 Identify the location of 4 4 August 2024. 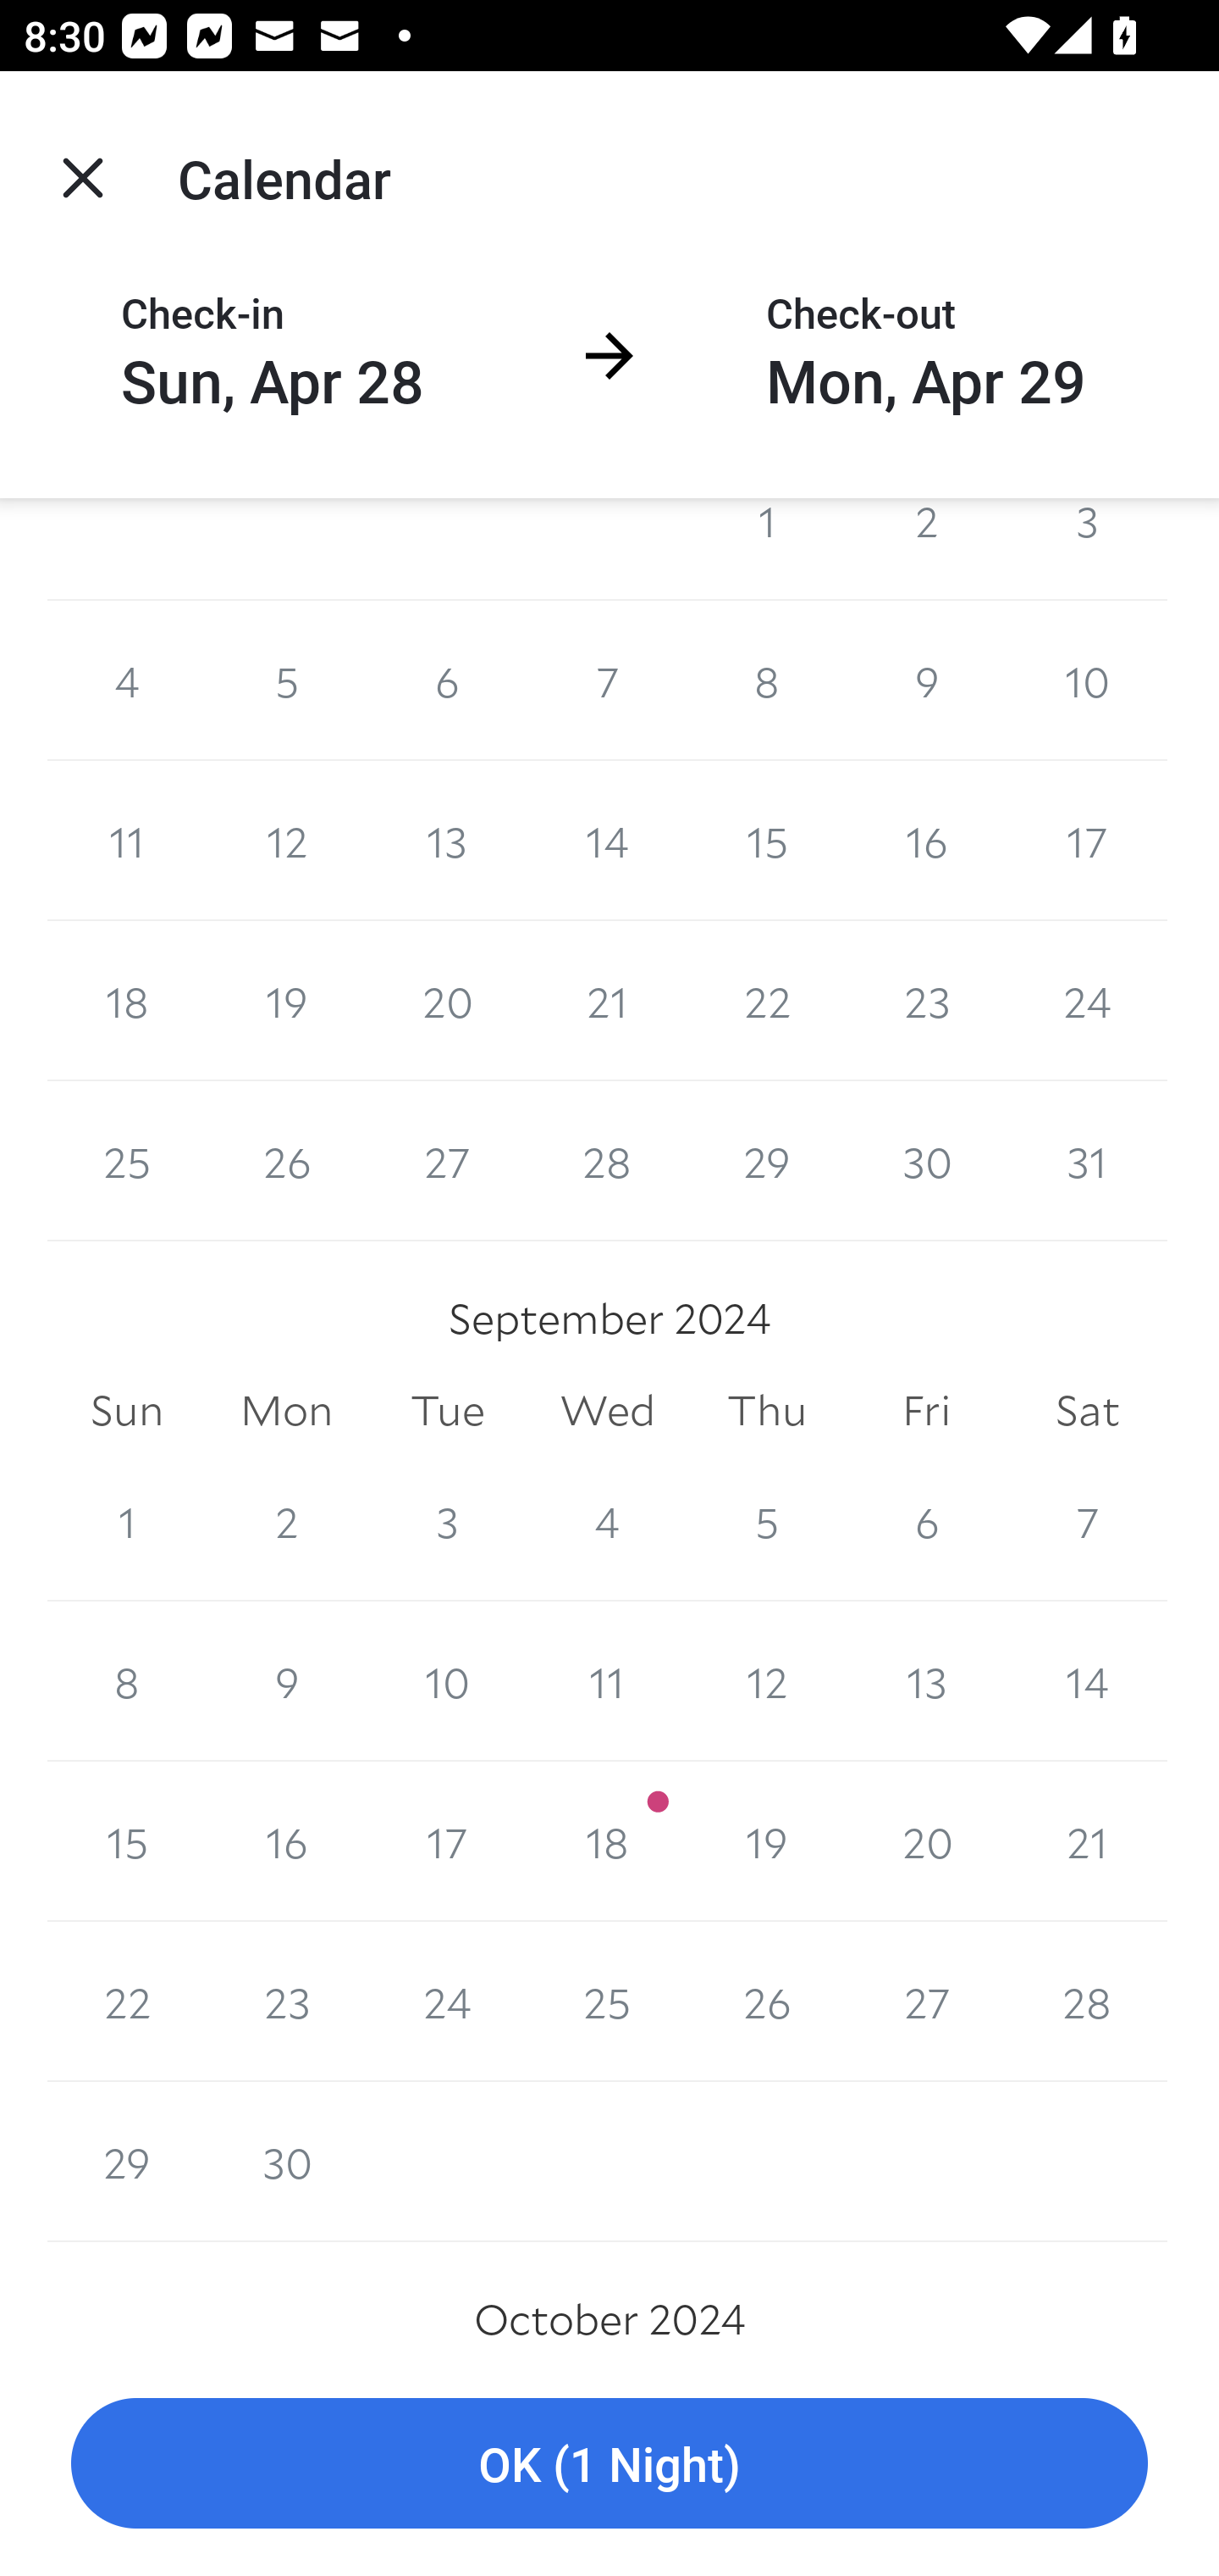
(127, 680).